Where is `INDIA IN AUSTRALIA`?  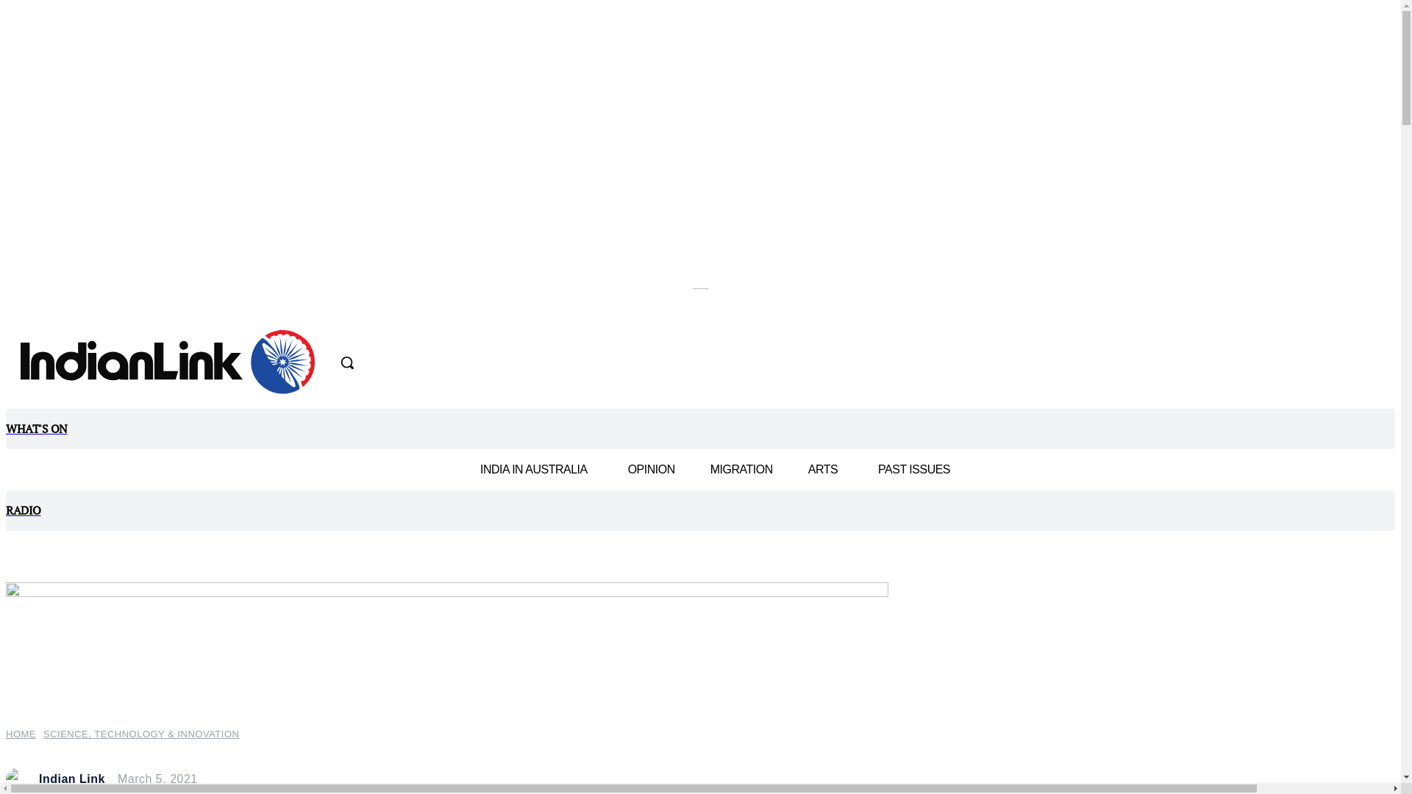
INDIA IN AUSTRALIA is located at coordinates (537, 470).